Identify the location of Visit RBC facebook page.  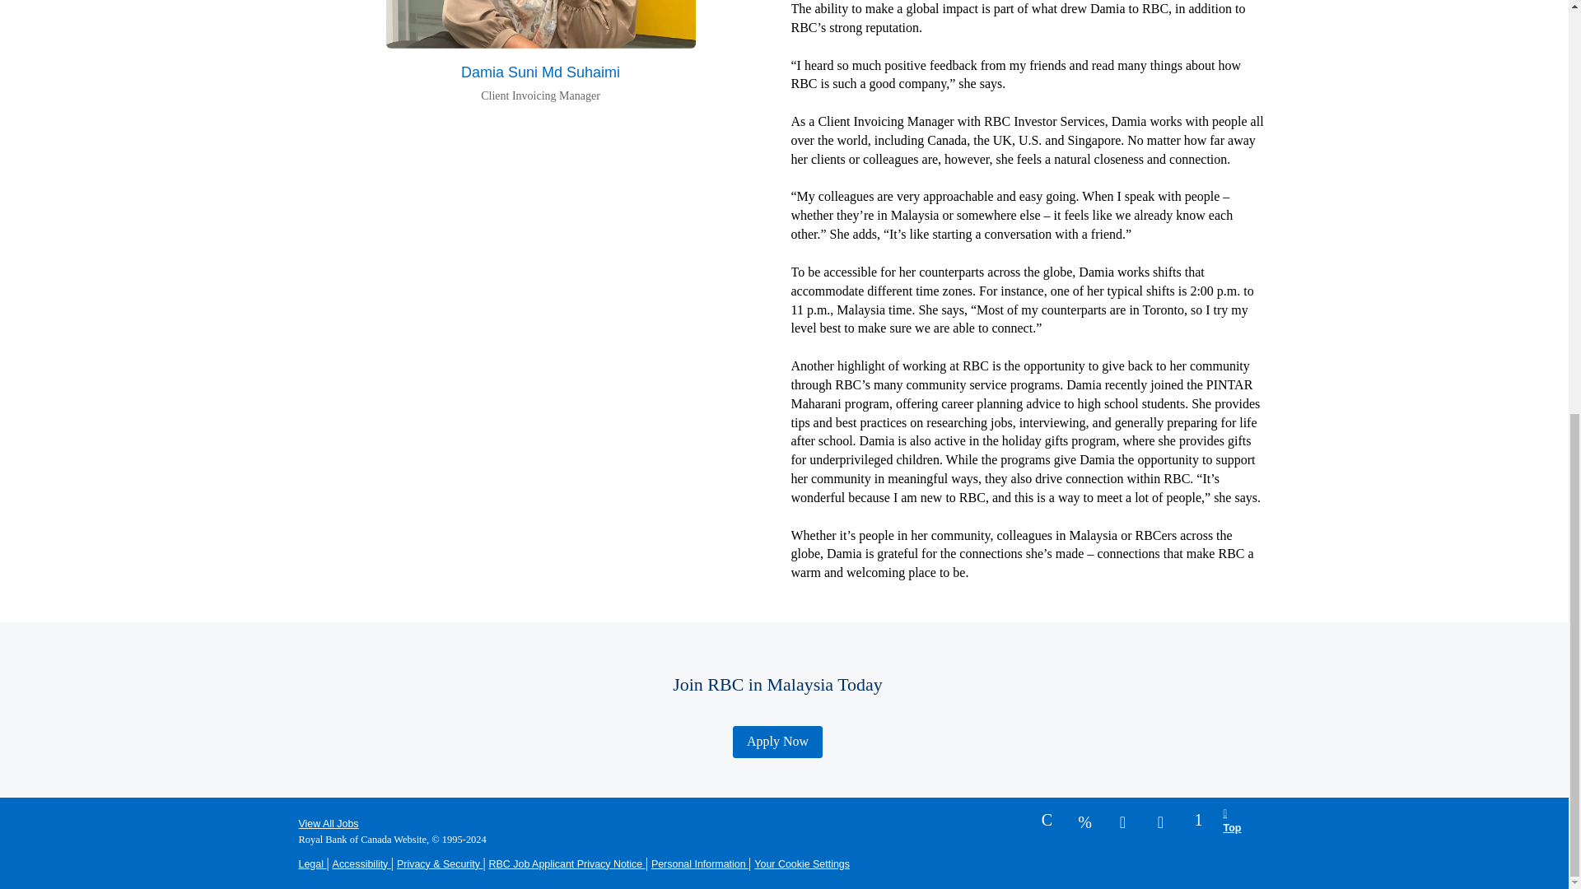
(1047, 818).